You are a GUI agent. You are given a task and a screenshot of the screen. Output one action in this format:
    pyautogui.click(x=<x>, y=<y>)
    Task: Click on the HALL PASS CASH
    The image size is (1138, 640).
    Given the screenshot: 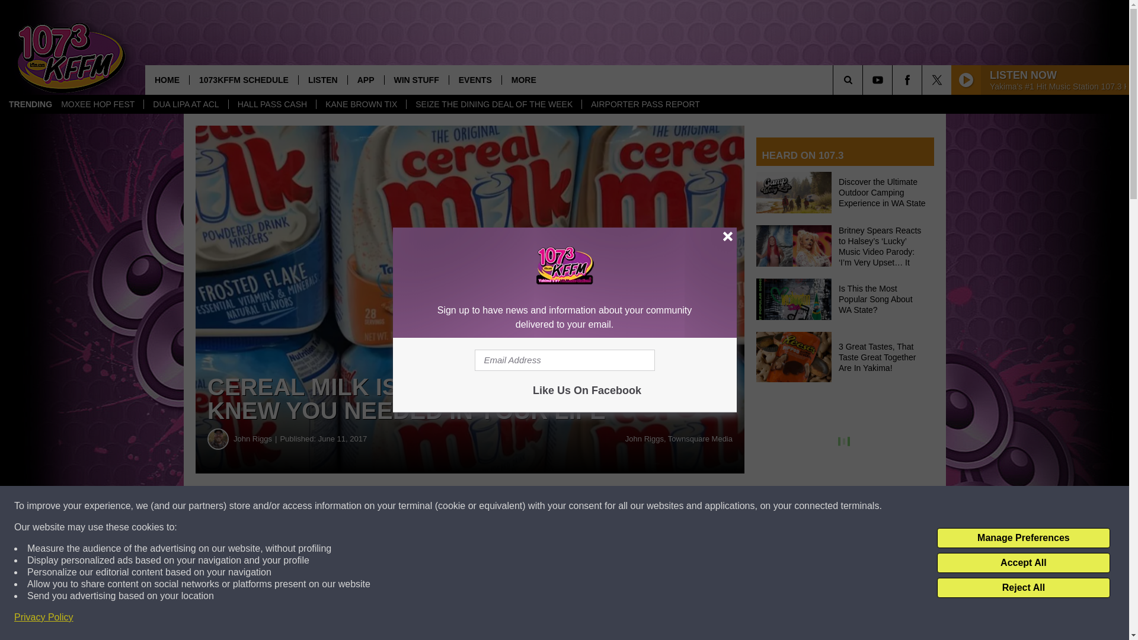 What is the action you would take?
    pyautogui.click(x=272, y=104)
    